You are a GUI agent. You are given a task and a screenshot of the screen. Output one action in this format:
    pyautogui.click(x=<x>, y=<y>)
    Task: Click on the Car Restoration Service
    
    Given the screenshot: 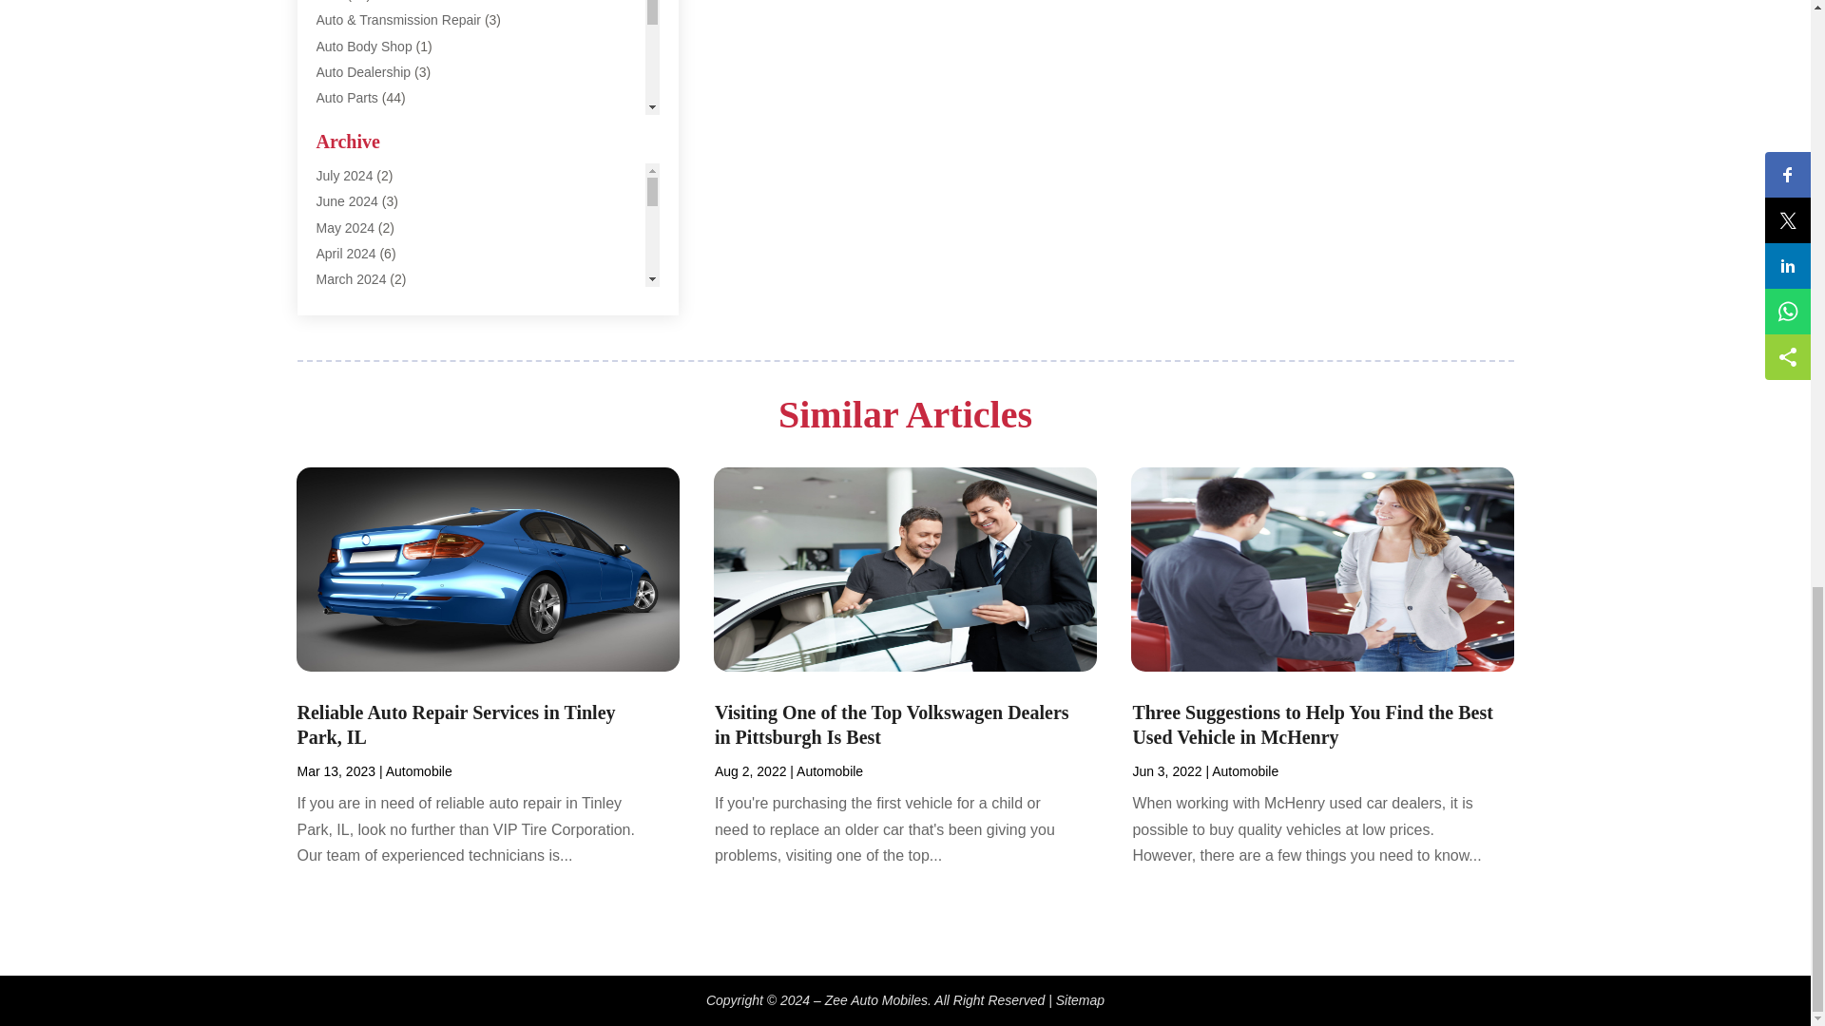 What is the action you would take?
    pyautogui.click(x=386, y=511)
    